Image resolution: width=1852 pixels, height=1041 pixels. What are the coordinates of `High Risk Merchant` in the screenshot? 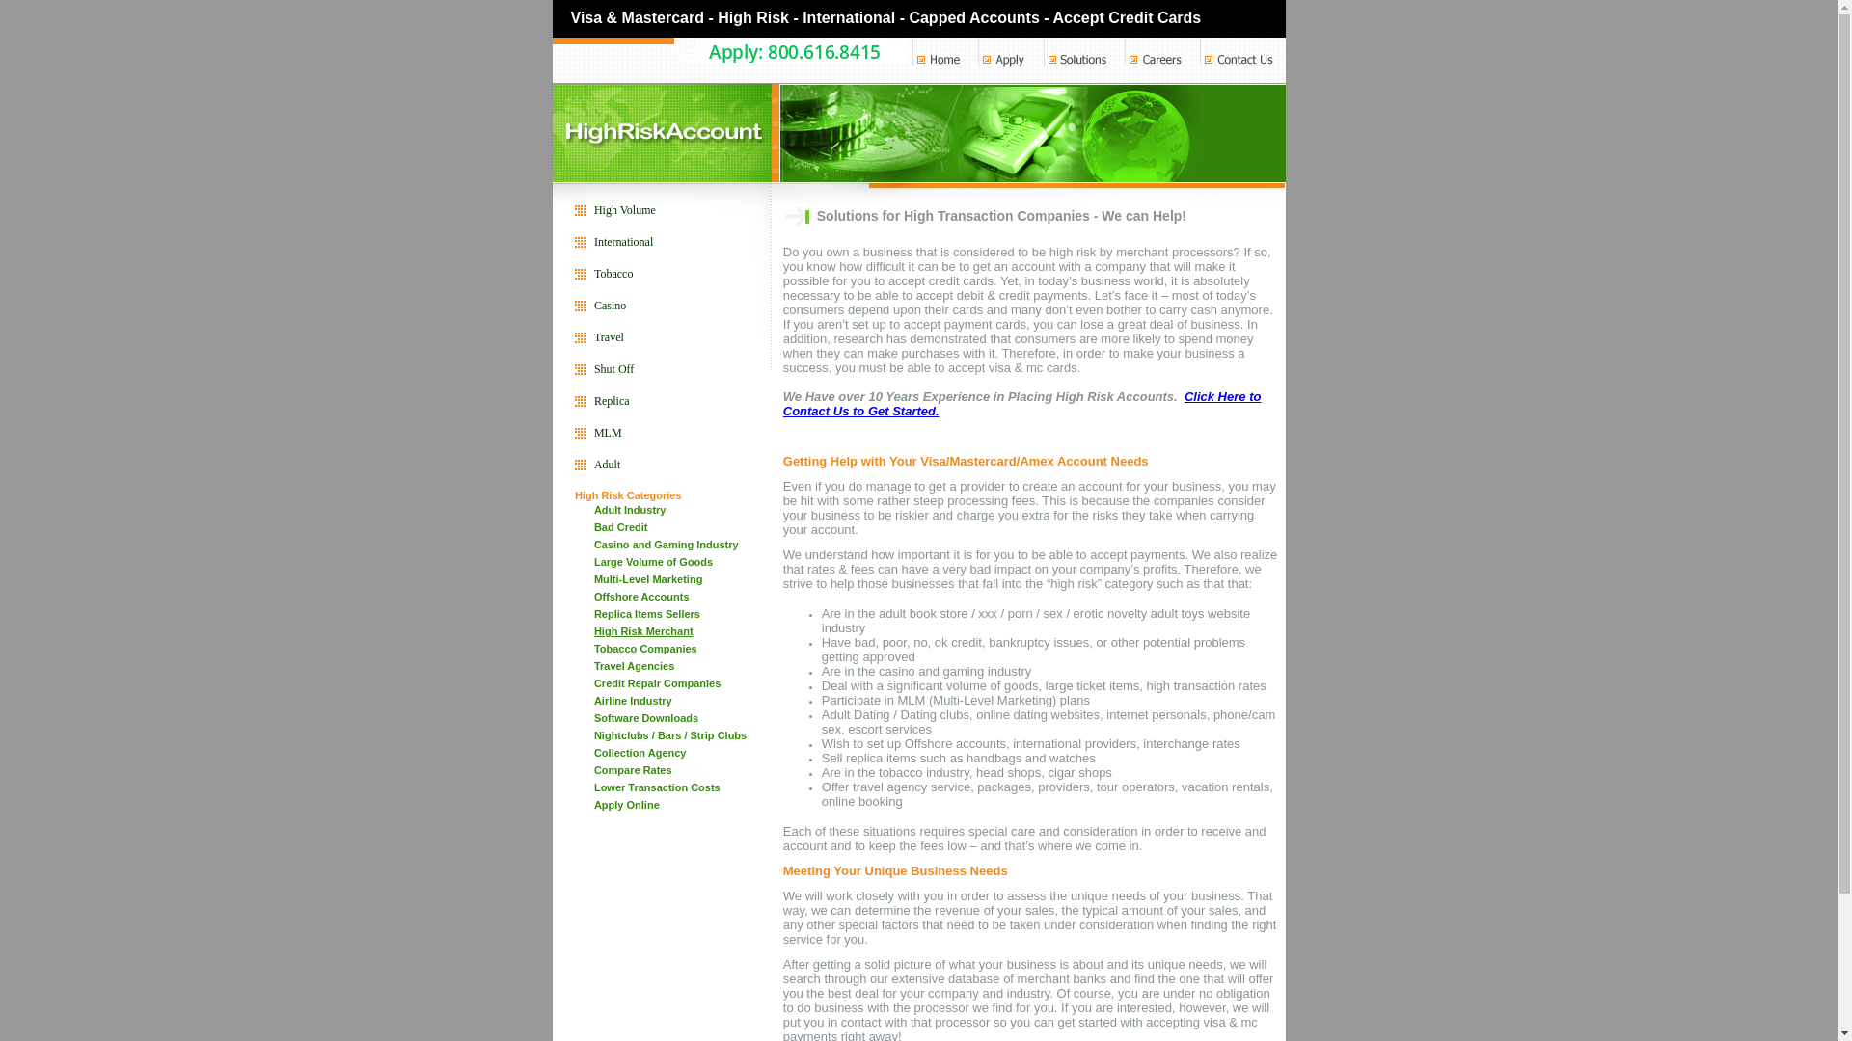 It's located at (643, 630).